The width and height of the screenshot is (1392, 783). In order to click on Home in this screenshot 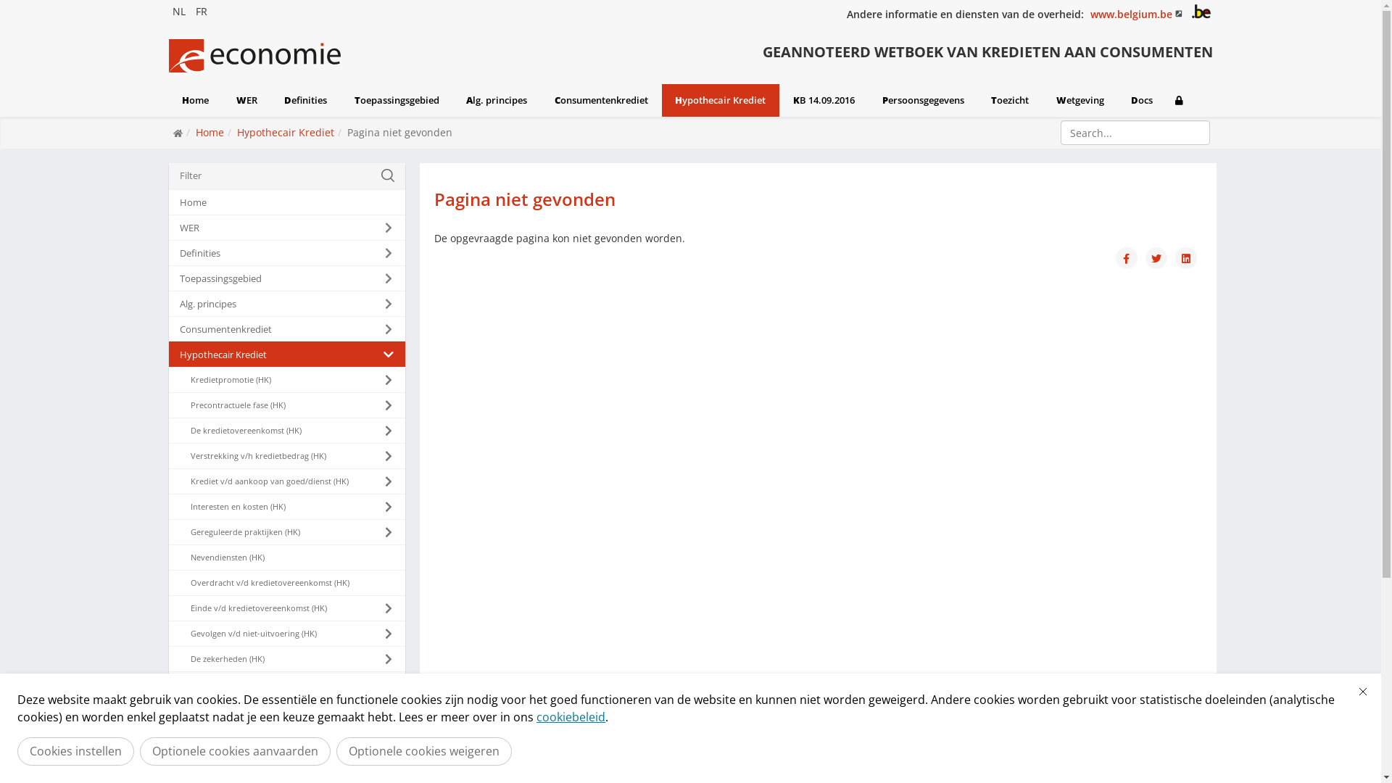, I will do `click(210, 132)`.